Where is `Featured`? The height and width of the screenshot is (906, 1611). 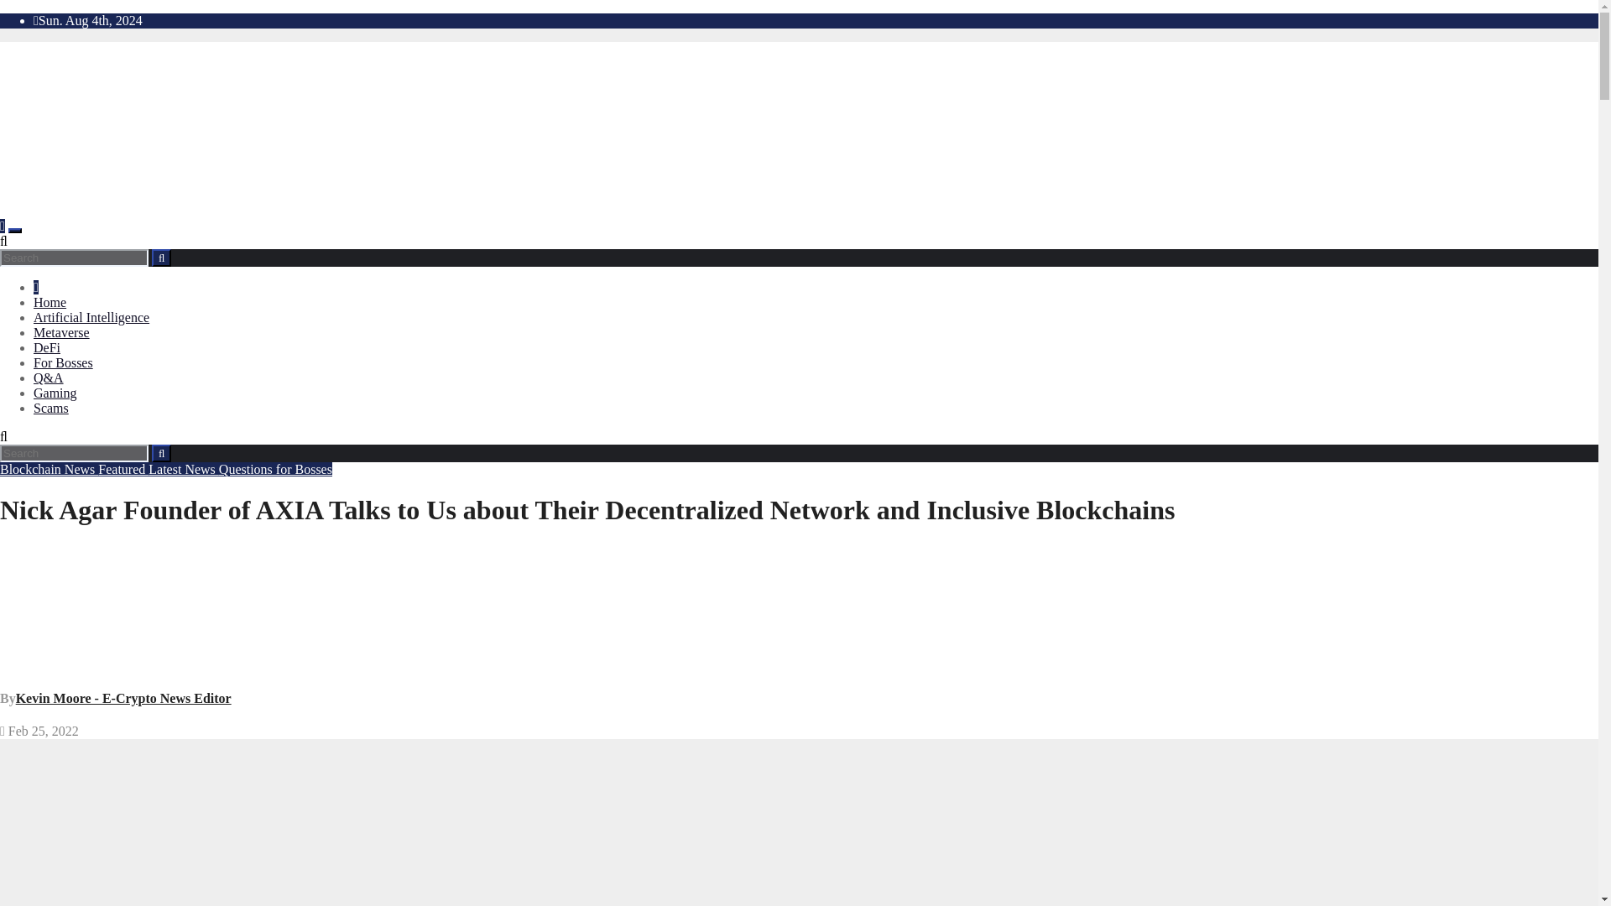 Featured is located at coordinates (123, 469).